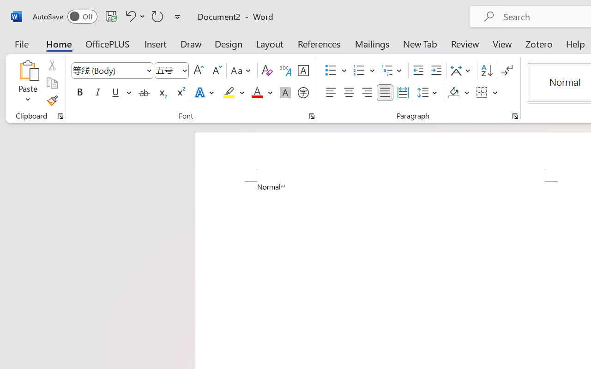 This screenshot has width=591, height=369. Describe the element at coordinates (359, 71) in the screenshot. I see `Numbering` at that location.